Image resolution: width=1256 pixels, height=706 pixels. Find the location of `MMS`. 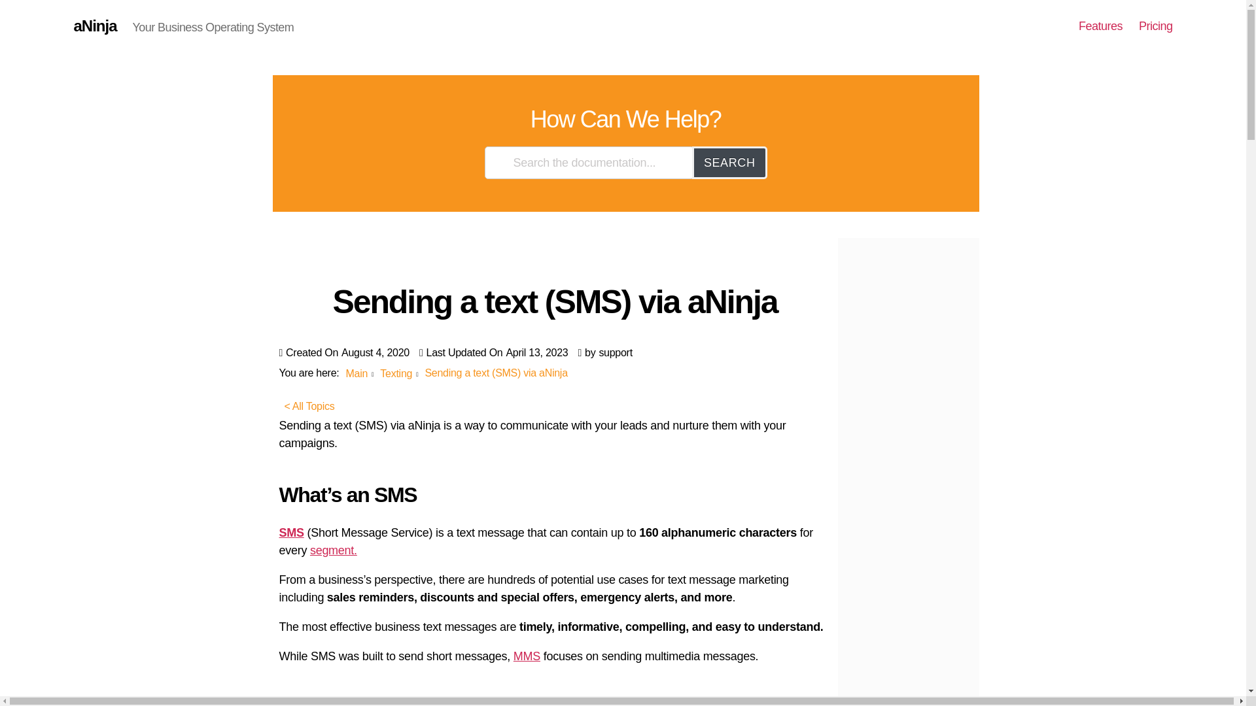

MMS is located at coordinates (527, 656).